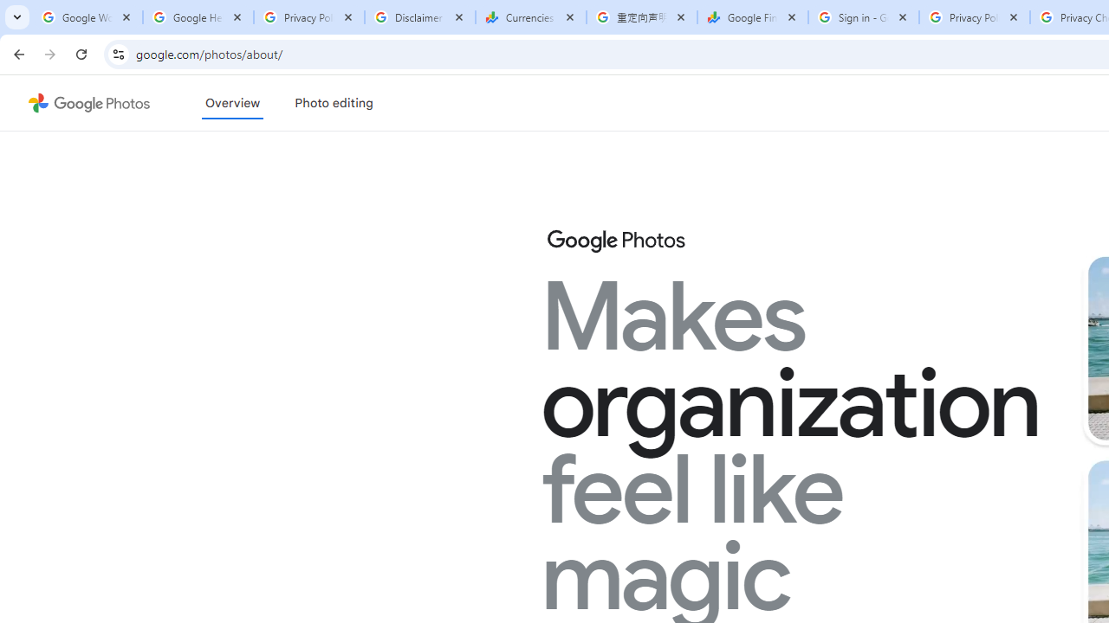 The width and height of the screenshot is (1109, 623). I want to click on Visit the photo editing page, so click(334, 103).